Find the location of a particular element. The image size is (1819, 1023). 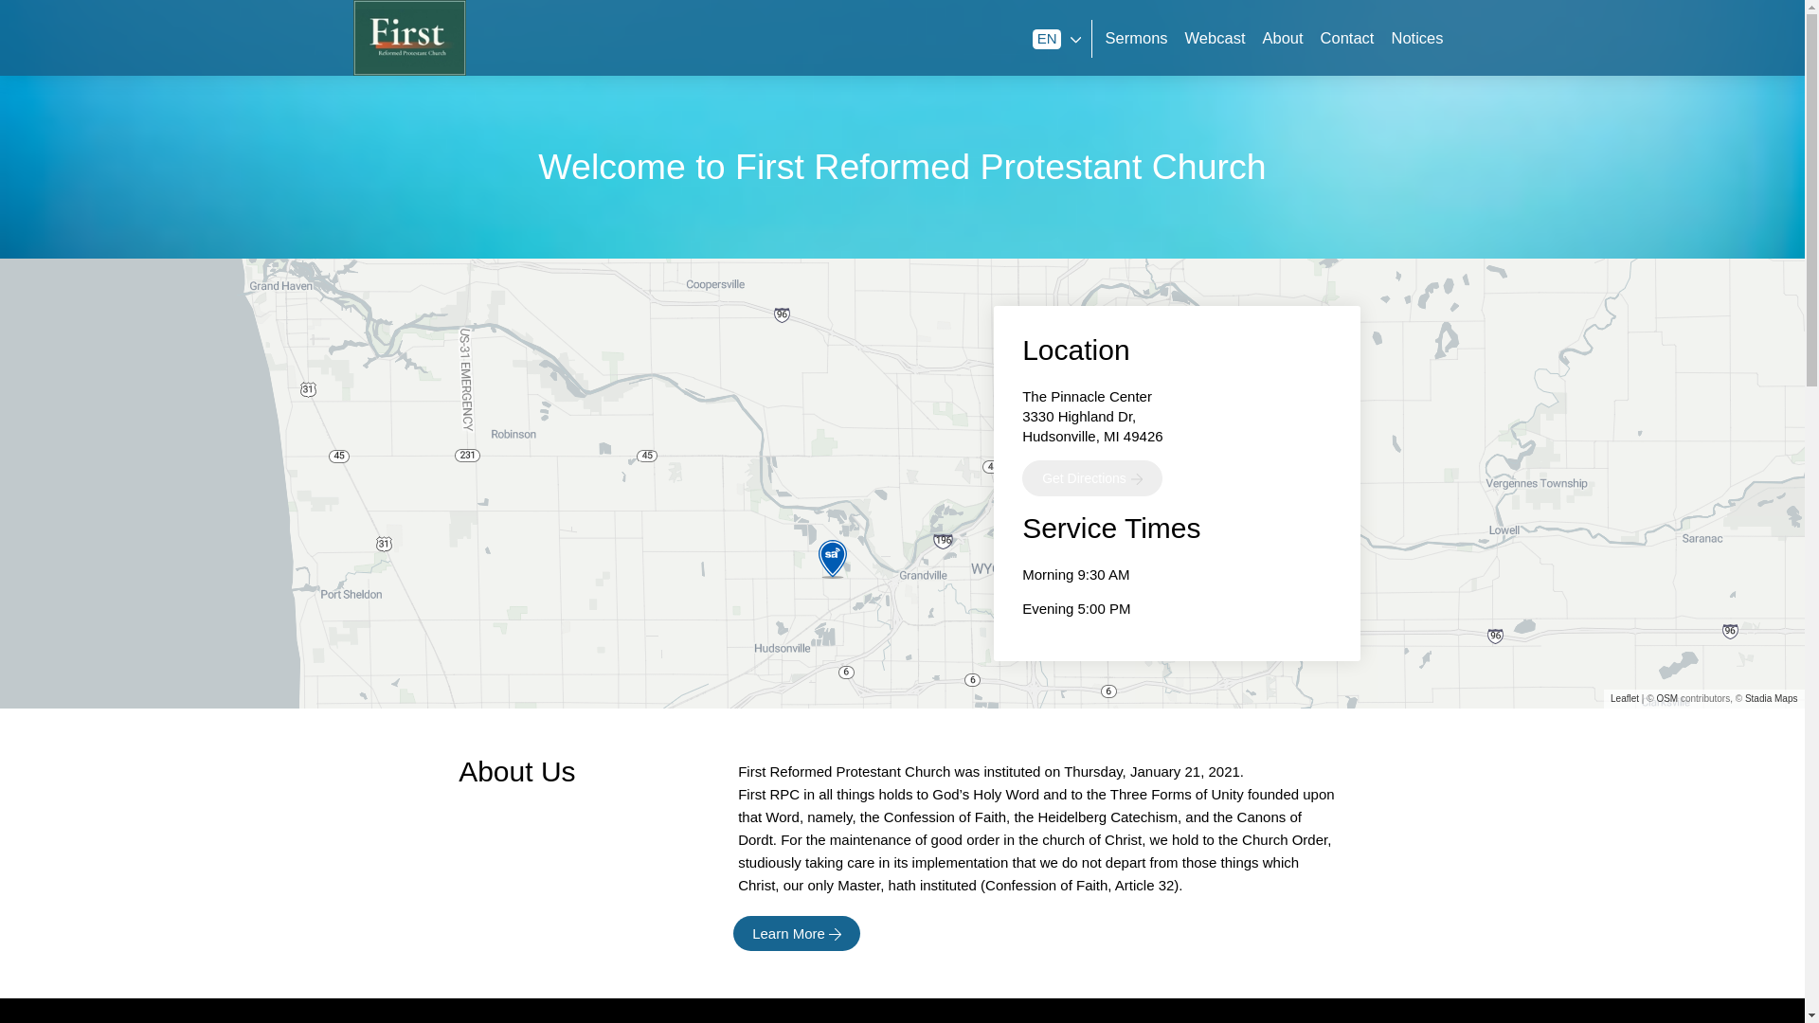

Stadia Maps is located at coordinates (1772, 699).